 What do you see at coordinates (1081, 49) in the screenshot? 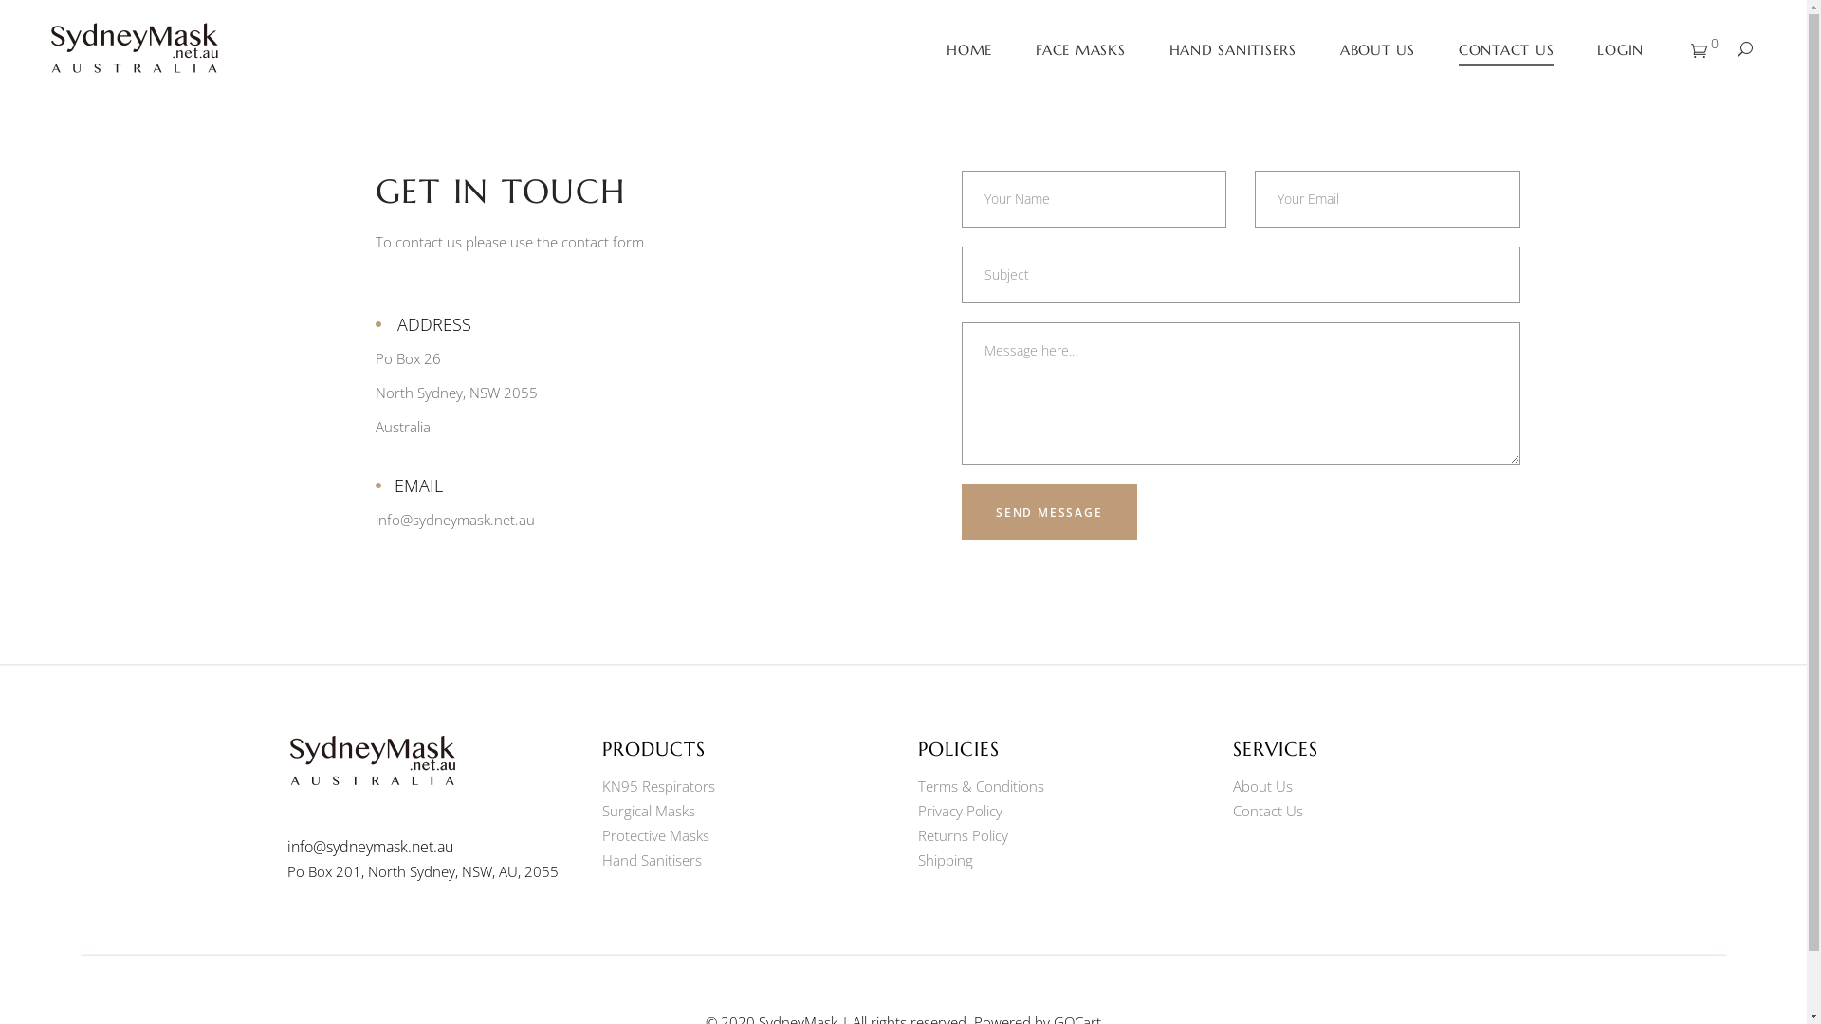
I see `FACE MASKS` at bounding box center [1081, 49].